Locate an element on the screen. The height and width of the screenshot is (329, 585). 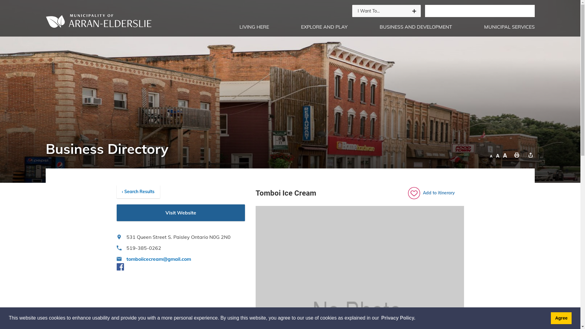
EXPLORE AND PLAY is located at coordinates (324, 27).